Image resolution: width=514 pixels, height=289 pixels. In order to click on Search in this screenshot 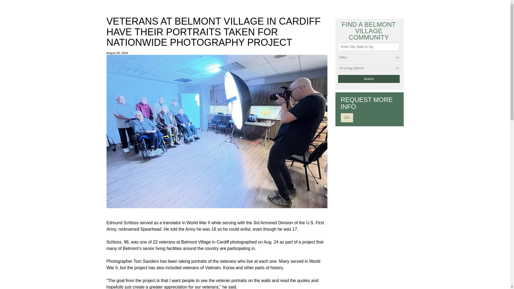, I will do `click(368, 79)`.